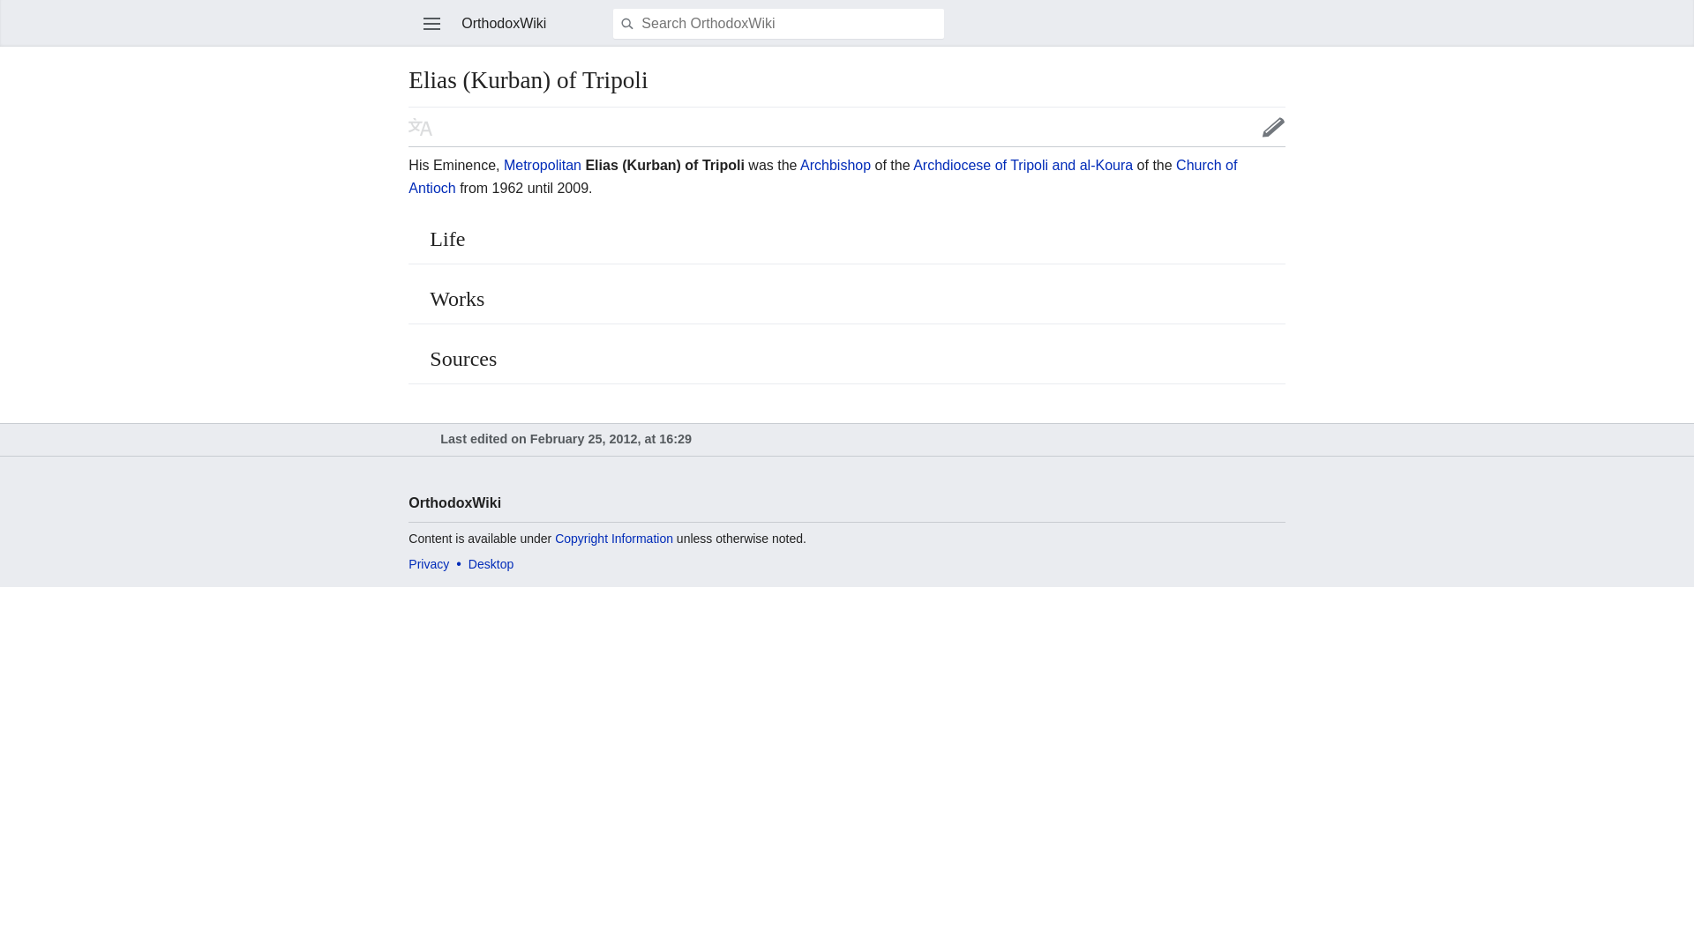 The height and width of the screenshot is (952, 1694). What do you see at coordinates (822, 176) in the screenshot?
I see `Church of Antioch` at bounding box center [822, 176].